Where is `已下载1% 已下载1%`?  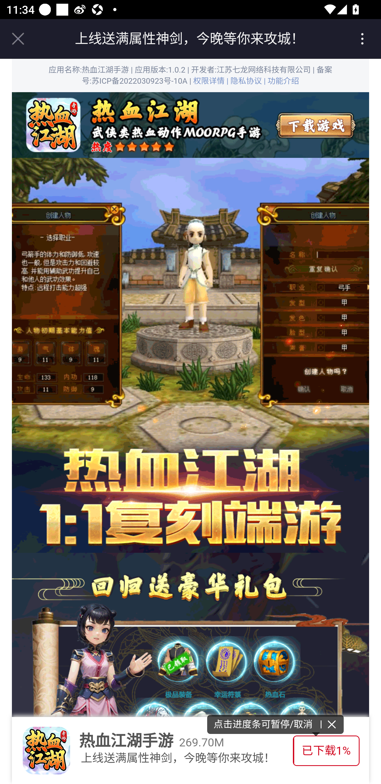 已下载1% 已下载1% is located at coordinates (326, 751).